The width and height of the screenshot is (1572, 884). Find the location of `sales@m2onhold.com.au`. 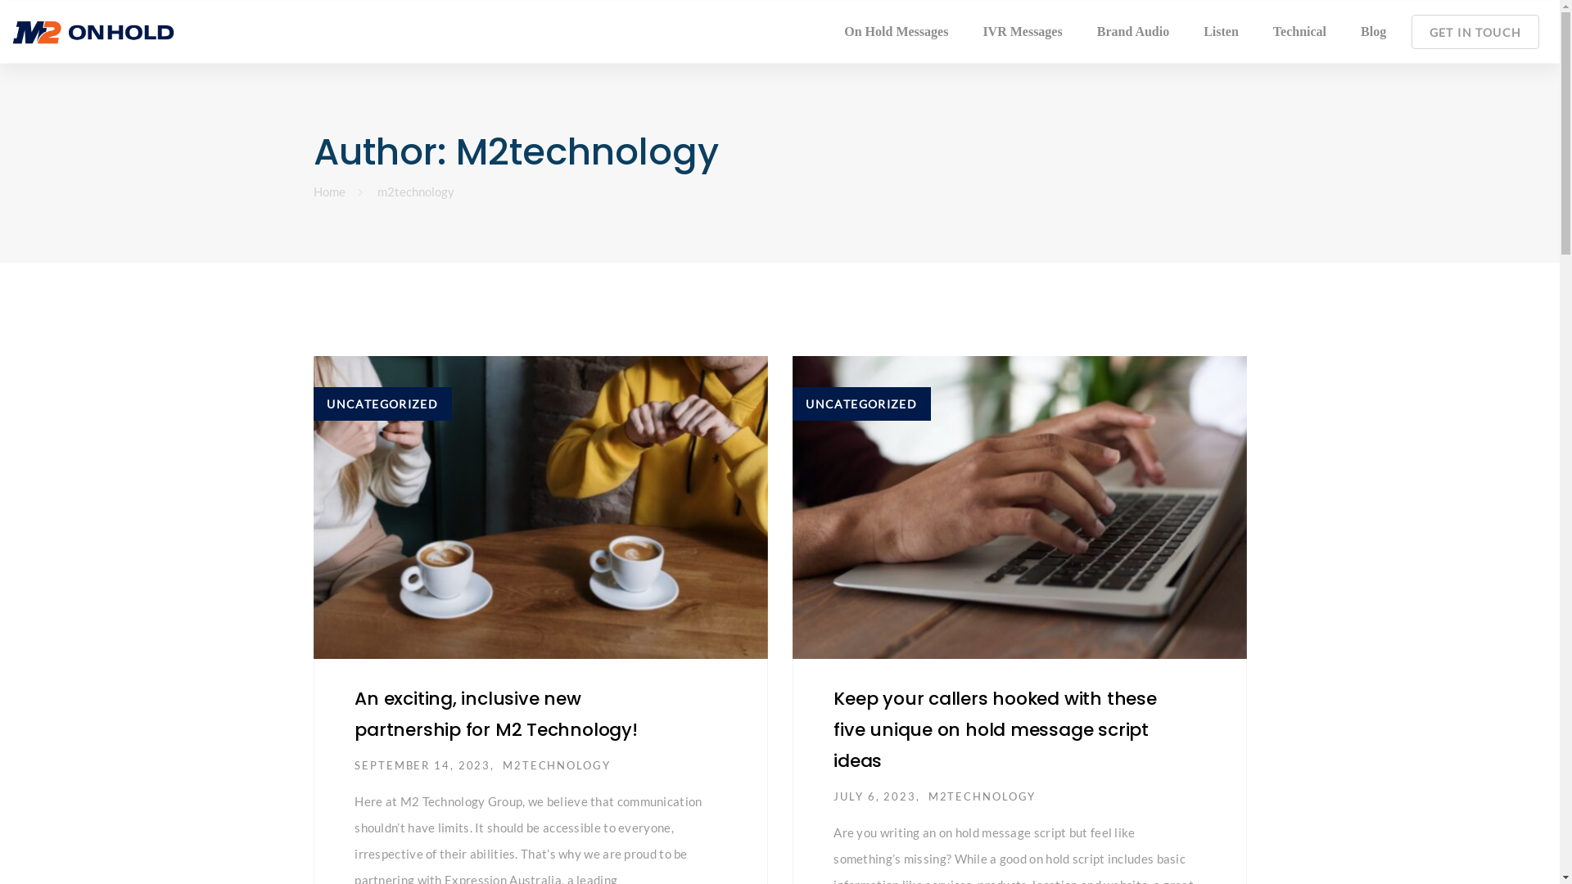

sales@m2onhold.com.au is located at coordinates (1177, 724).